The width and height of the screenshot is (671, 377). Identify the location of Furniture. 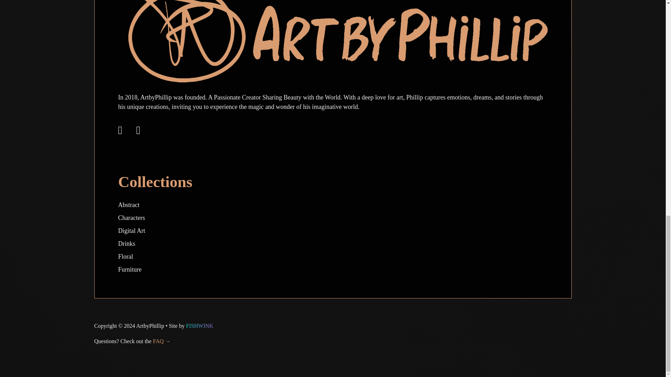
(130, 269).